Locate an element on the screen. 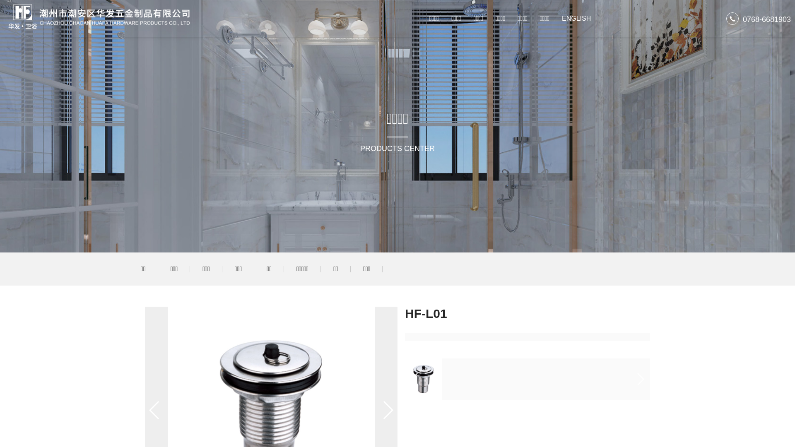 The height and width of the screenshot is (447, 795). wx is located at coordinates (99, 17).